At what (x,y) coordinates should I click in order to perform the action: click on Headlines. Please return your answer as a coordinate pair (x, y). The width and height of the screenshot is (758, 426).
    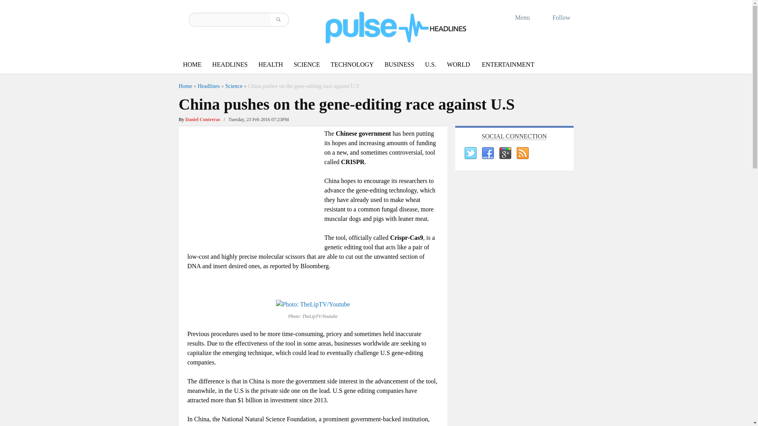
    Looking at the image, I should click on (208, 86).